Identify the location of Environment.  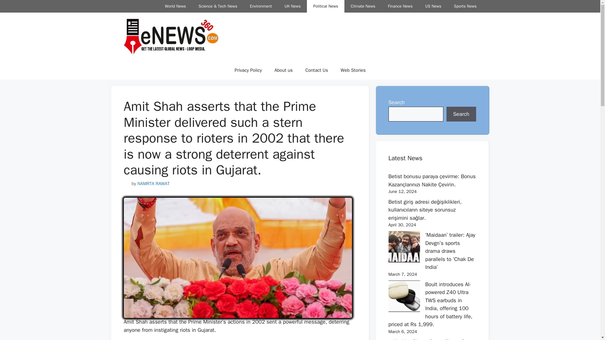
(261, 6).